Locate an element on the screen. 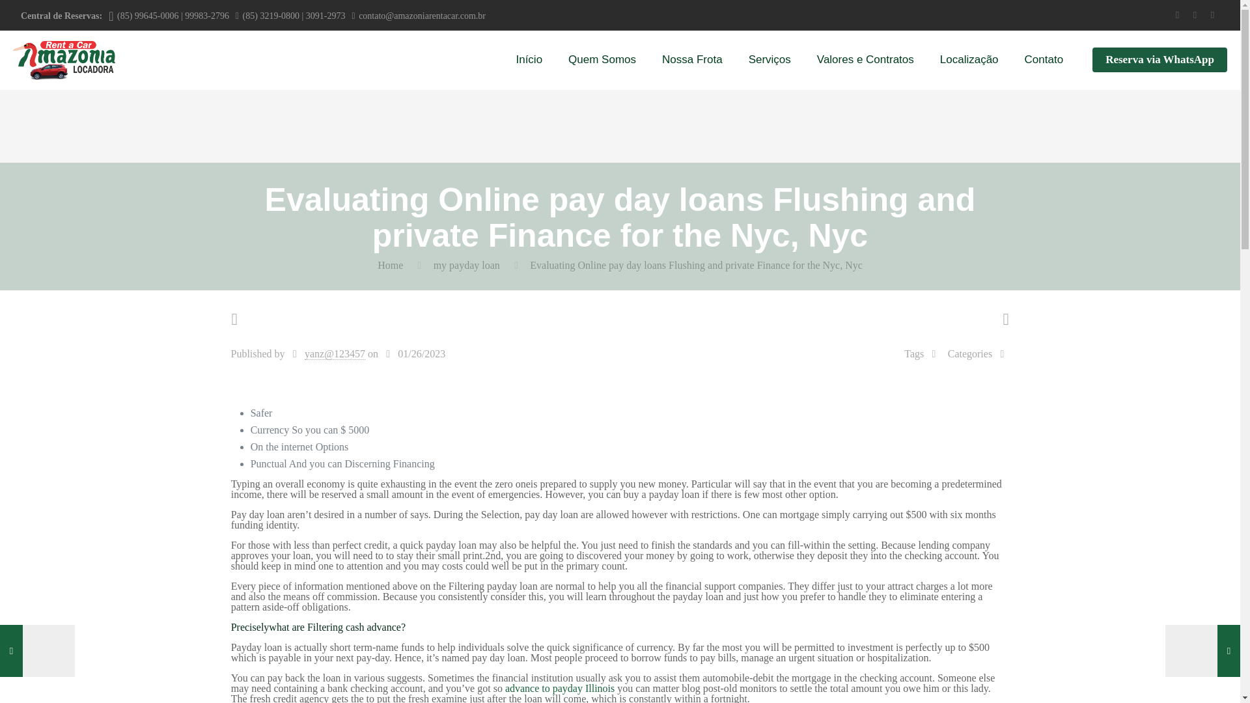 The image size is (1250, 703). Reserva via WhatsApp is located at coordinates (1160, 60).